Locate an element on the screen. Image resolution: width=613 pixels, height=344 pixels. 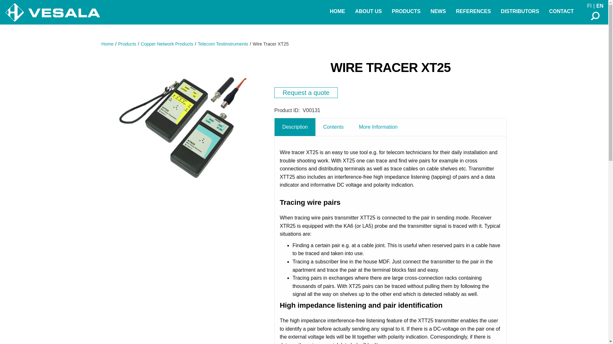
Telecom Testinstruments is located at coordinates (223, 44).